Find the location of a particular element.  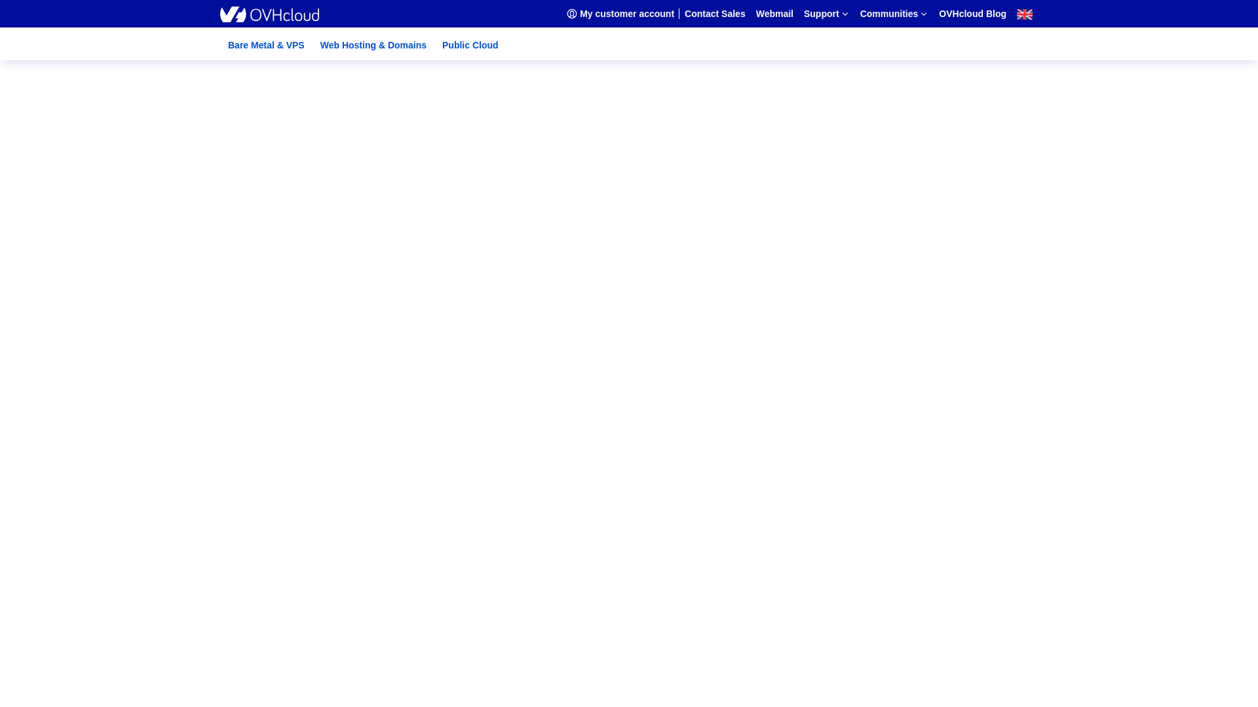

Help center is located at coordinates (82, 268).